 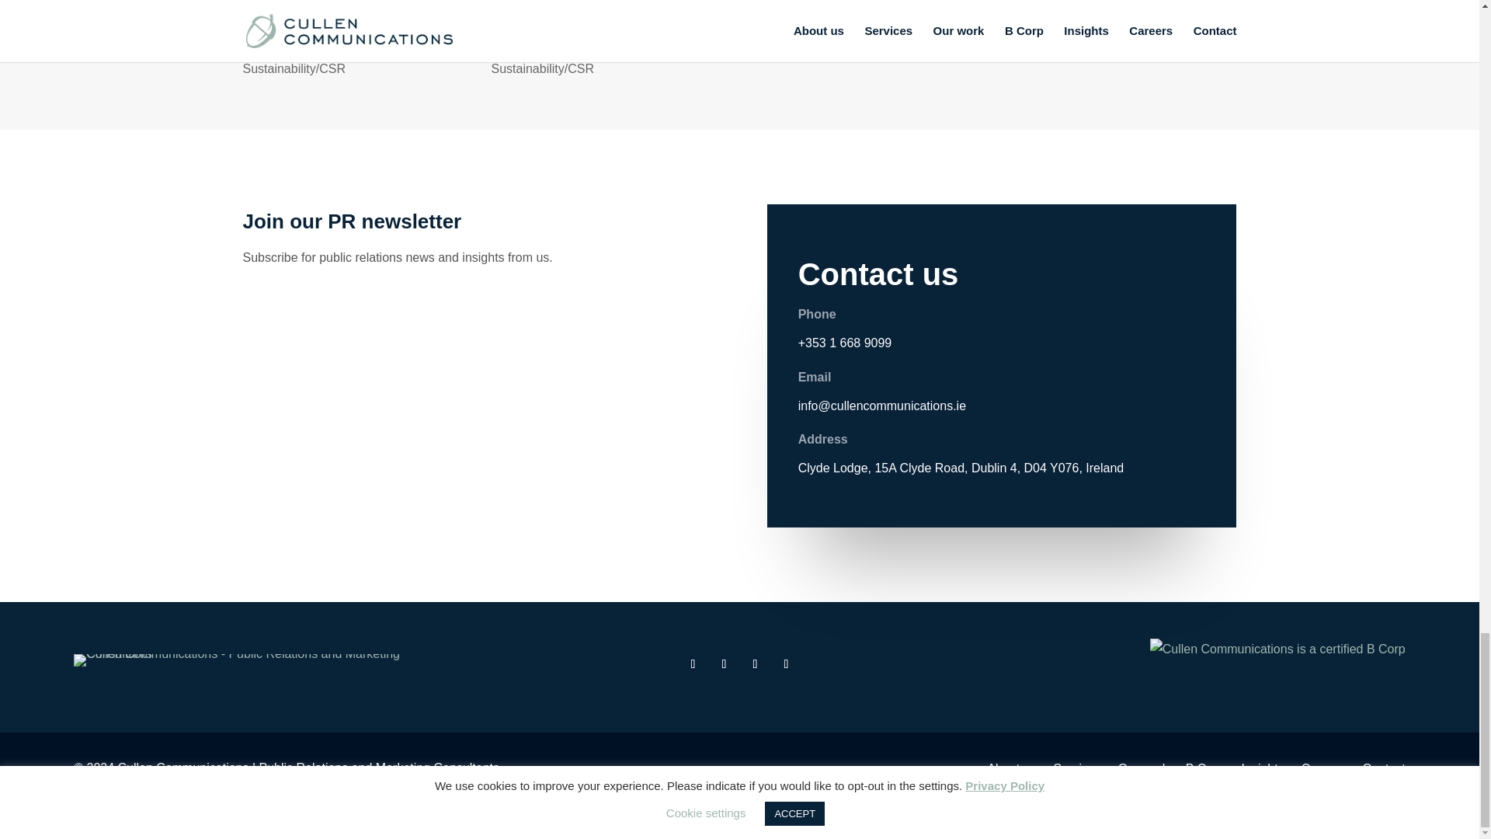 What do you see at coordinates (388, 23) in the screenshot?
I see `Digital Marketing` at bounding box center [388, 23].